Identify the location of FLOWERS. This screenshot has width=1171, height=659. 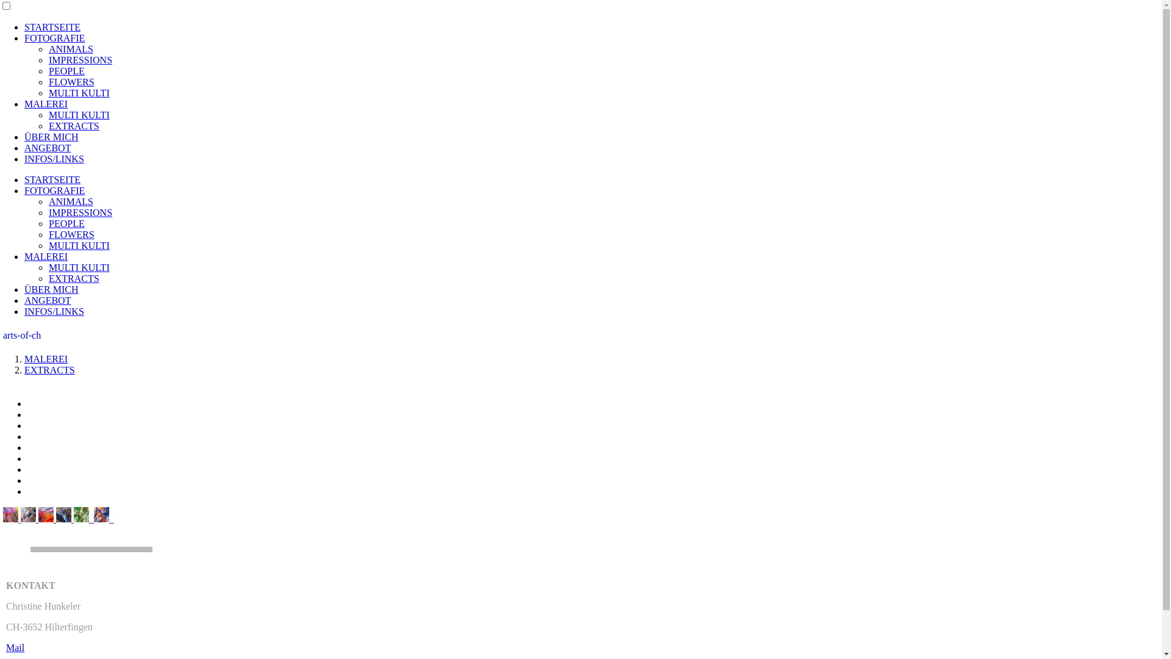
(72, 234).